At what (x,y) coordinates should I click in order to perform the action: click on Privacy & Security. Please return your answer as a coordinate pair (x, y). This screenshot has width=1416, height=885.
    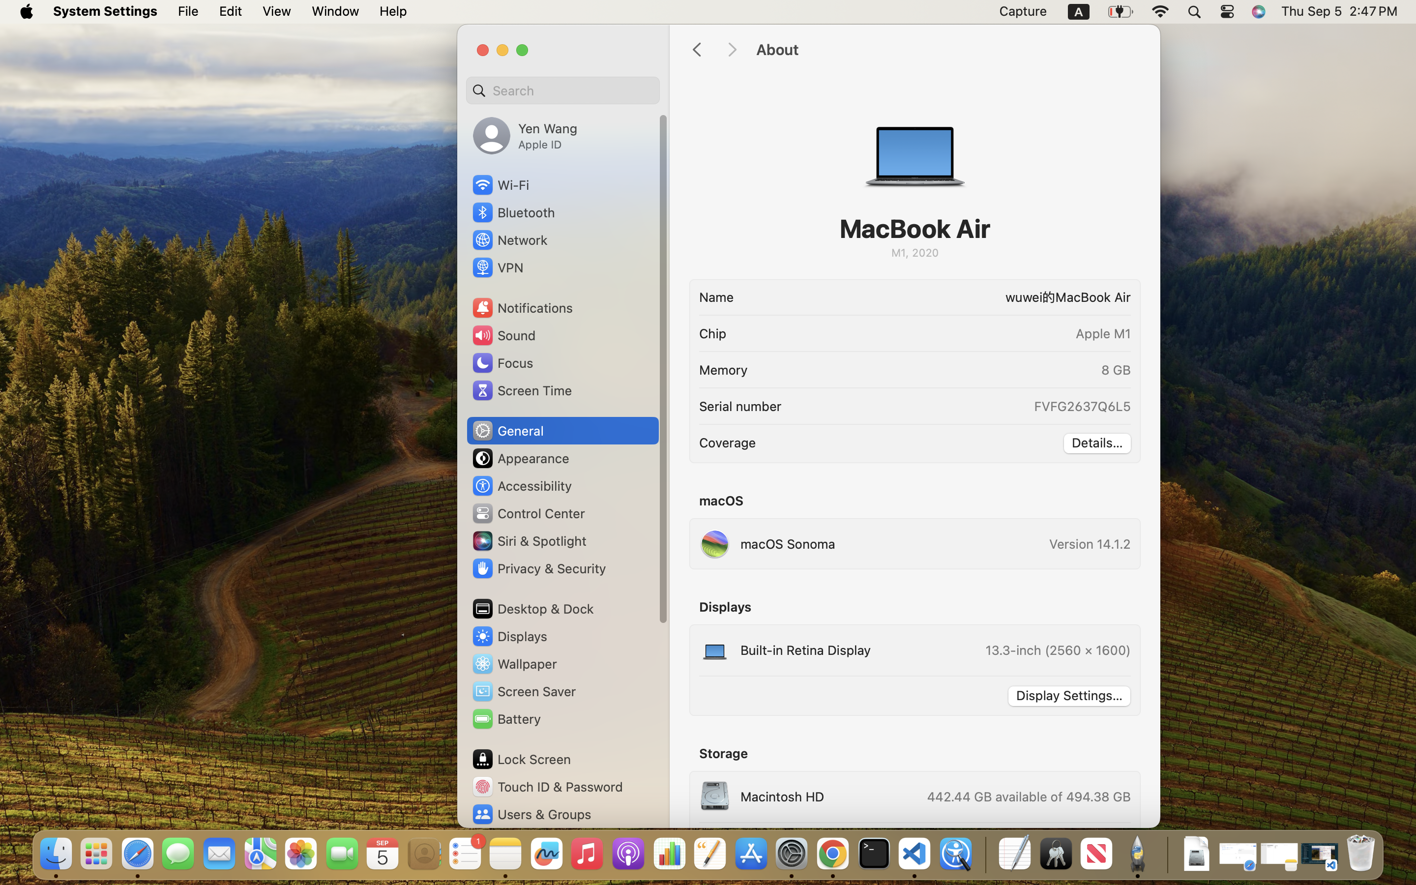
    Looking at the image, I should click on (538, 568).